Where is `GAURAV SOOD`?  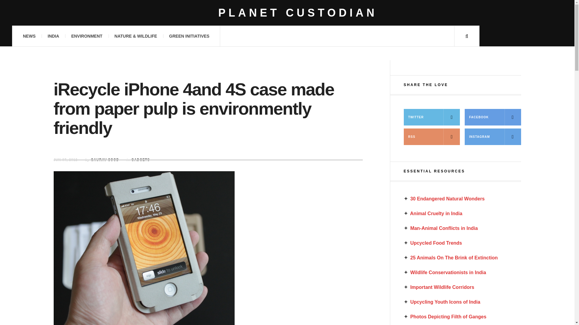
GAURAV SOOD is located at coordinates (105, 159).